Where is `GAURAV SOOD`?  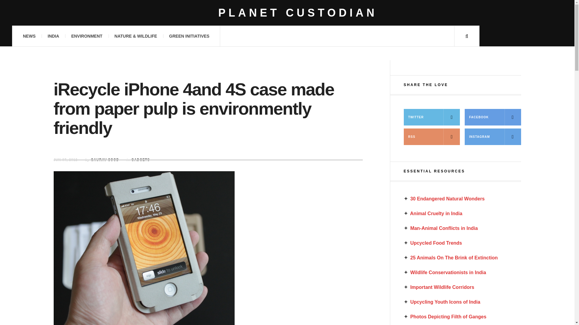
GAURAV SOOD is located at coordinates (105, 159).